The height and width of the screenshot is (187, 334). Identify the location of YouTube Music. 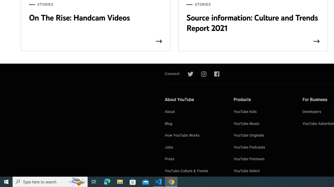
(263, 124).